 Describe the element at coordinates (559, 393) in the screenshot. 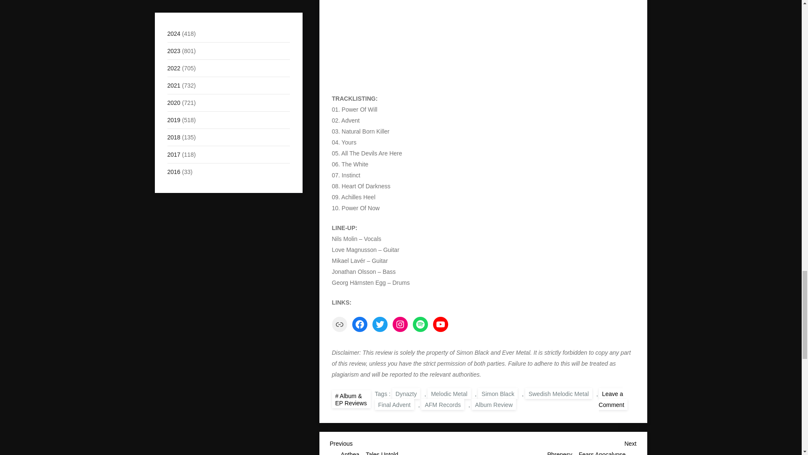

I see `Swedish Melodic Metal` at that location.